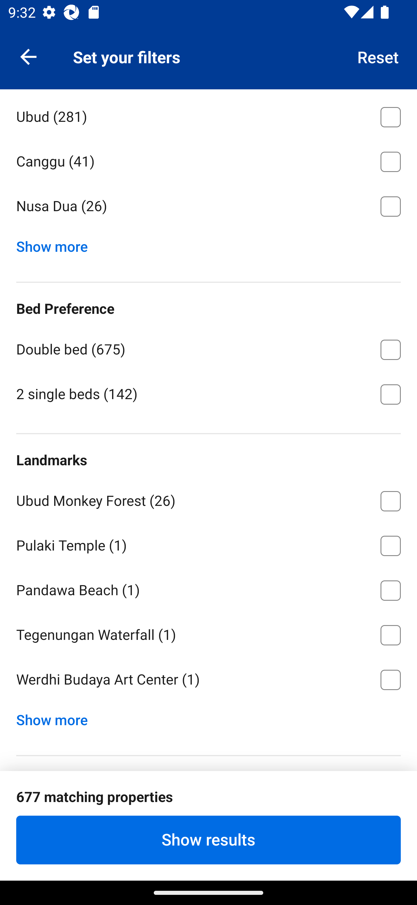  Describe the element at coordinates (209, 589) in the screenshot. I see `Pandawa Beach ⁦(1)` at that location.